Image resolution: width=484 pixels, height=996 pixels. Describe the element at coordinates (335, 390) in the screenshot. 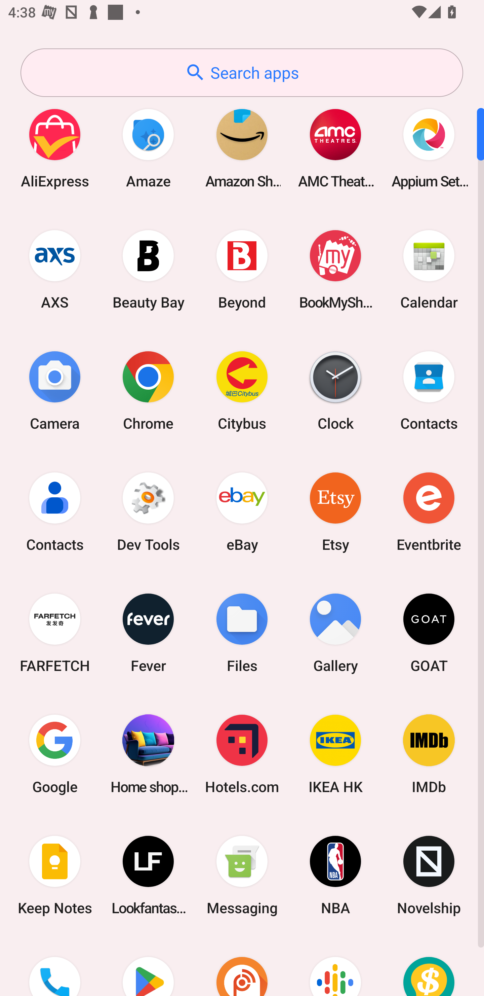

I see `Clock` at that location.